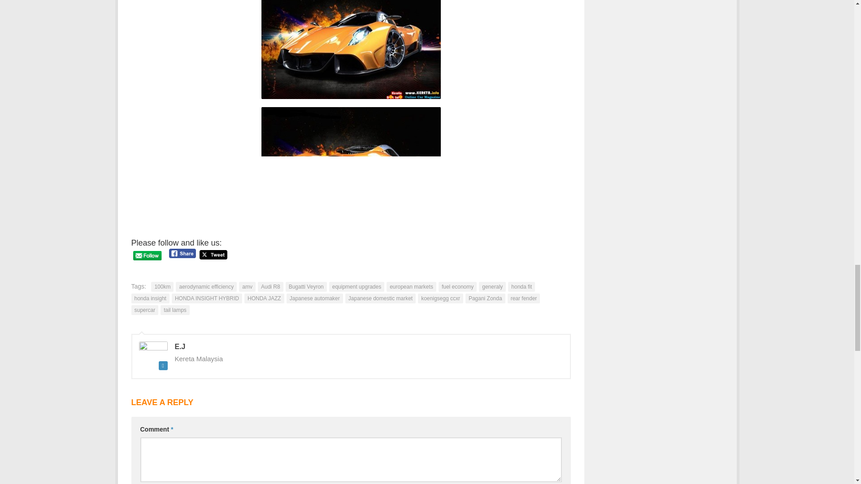  I want to click on 2010-AMV-R-Supercar-Concept-Front-Angle-View, so click(350, 49).